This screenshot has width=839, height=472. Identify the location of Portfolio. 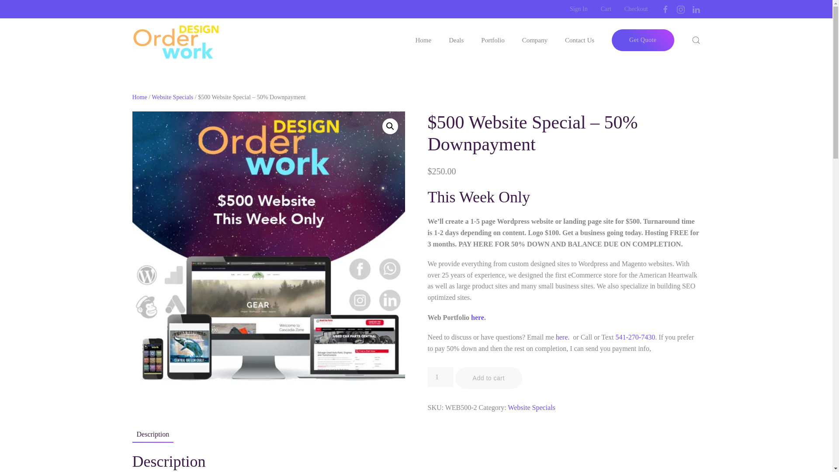
(492, 40).